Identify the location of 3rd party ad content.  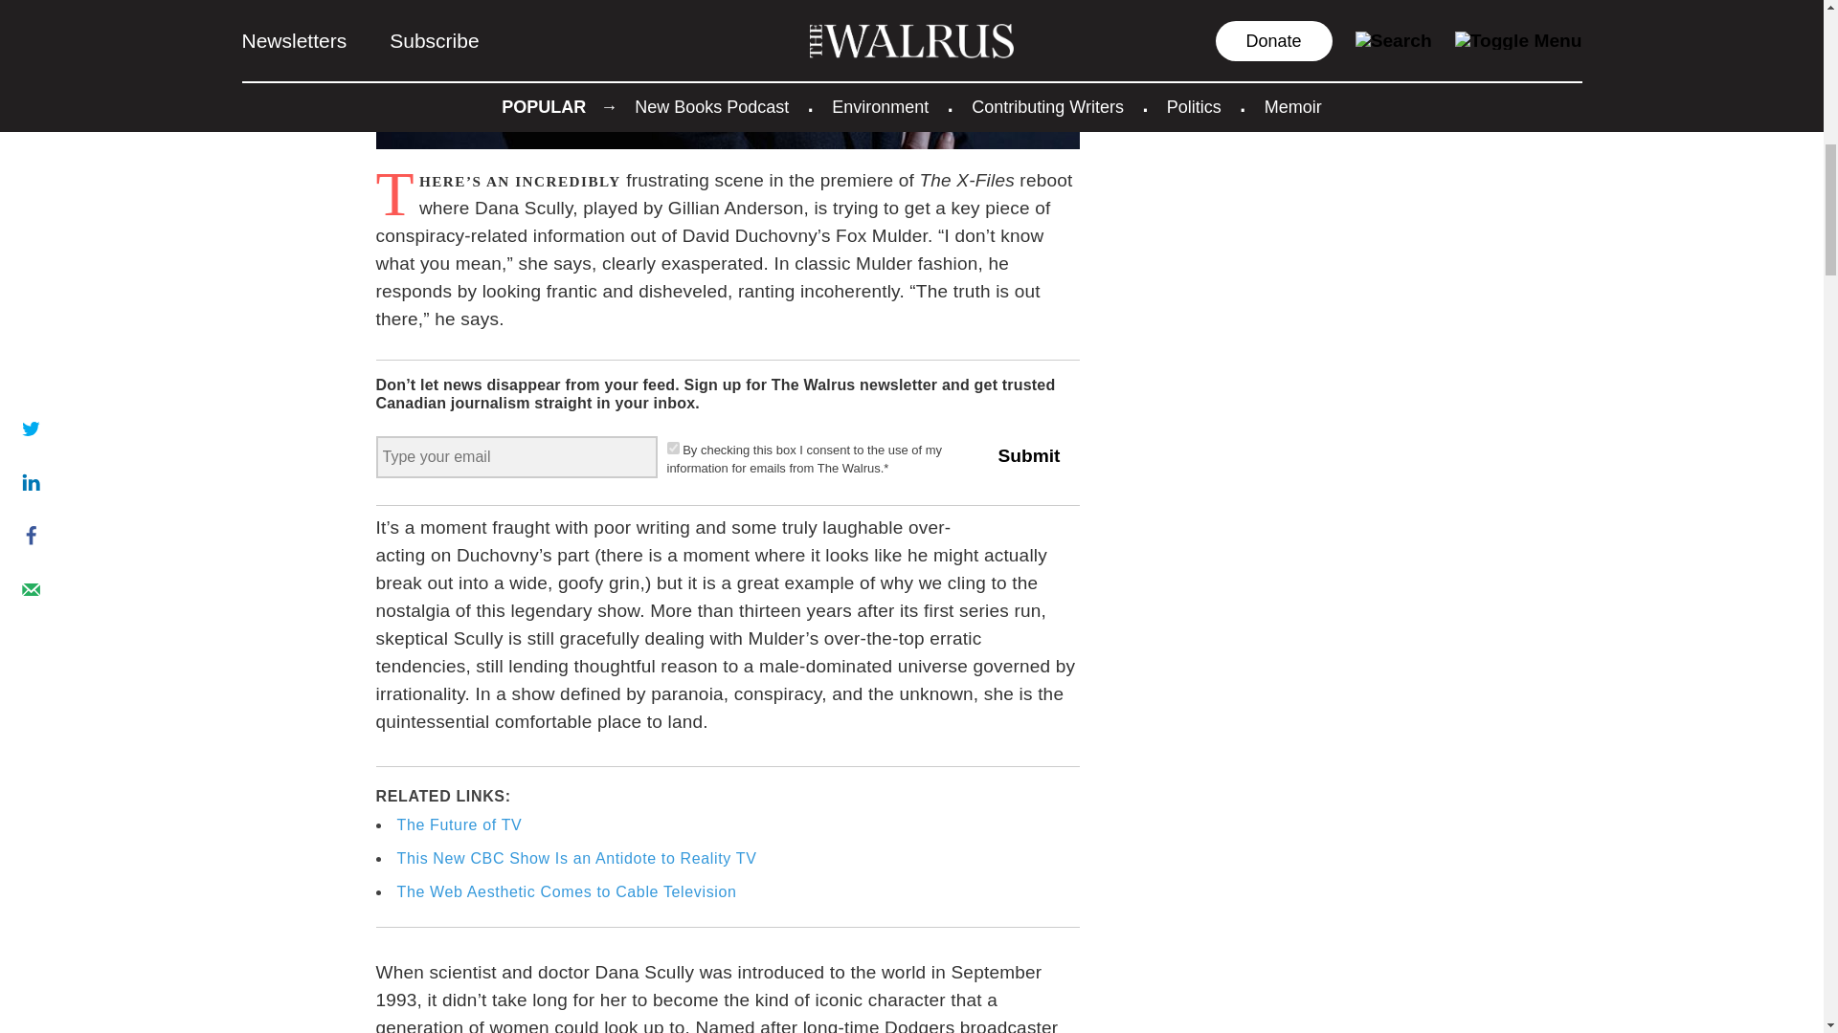
(1283, 210).